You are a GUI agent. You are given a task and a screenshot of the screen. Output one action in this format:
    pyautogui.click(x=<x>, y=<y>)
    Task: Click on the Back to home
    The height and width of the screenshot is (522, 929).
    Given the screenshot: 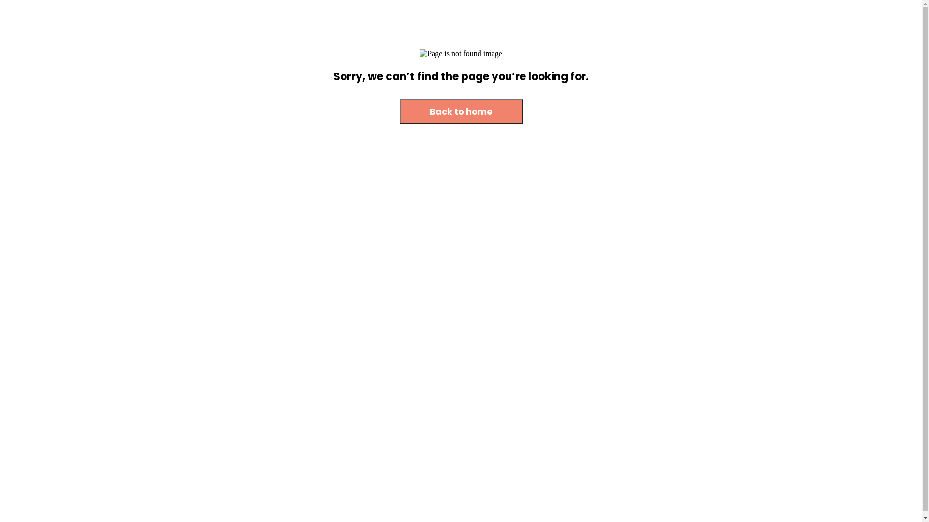 What is the action you would take?
    pyautogui.click(x=461, y=112)
    